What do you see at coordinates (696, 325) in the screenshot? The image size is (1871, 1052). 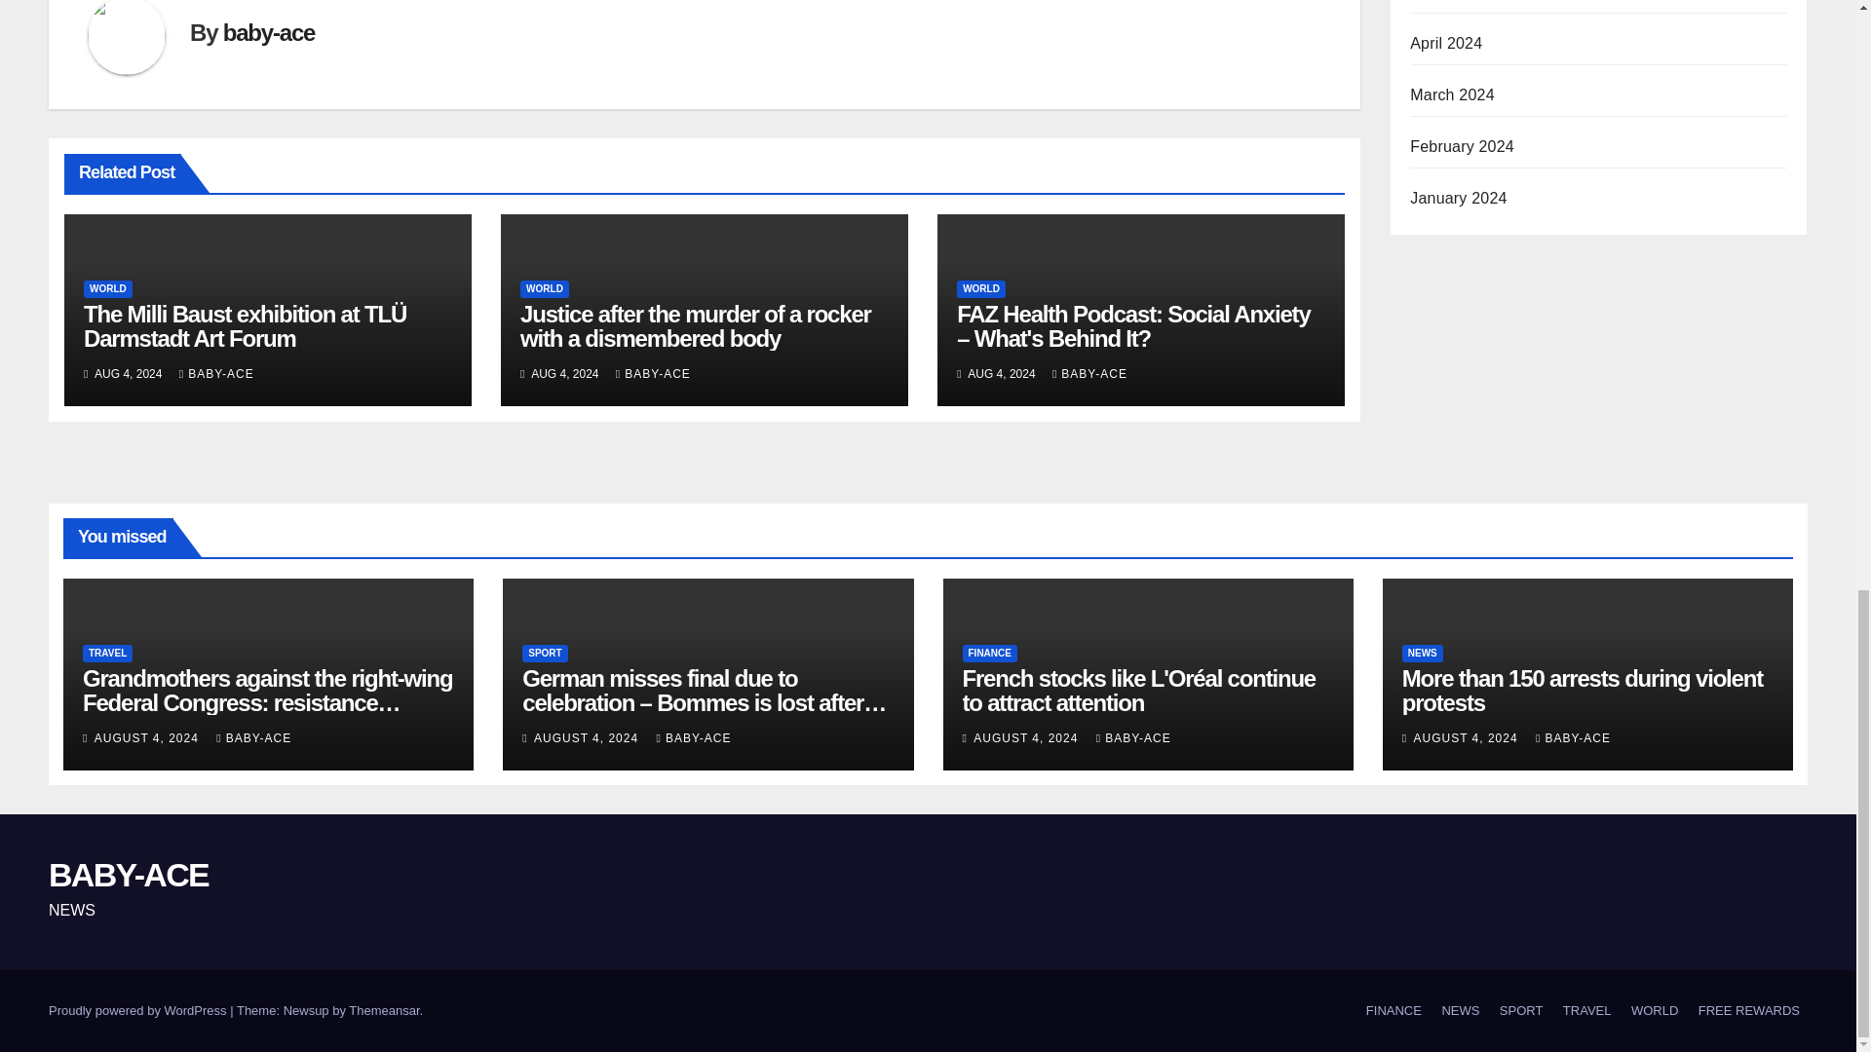 I see `Justice after the murder of a rocker with a dismembered body` at bounding box center [696, 325].